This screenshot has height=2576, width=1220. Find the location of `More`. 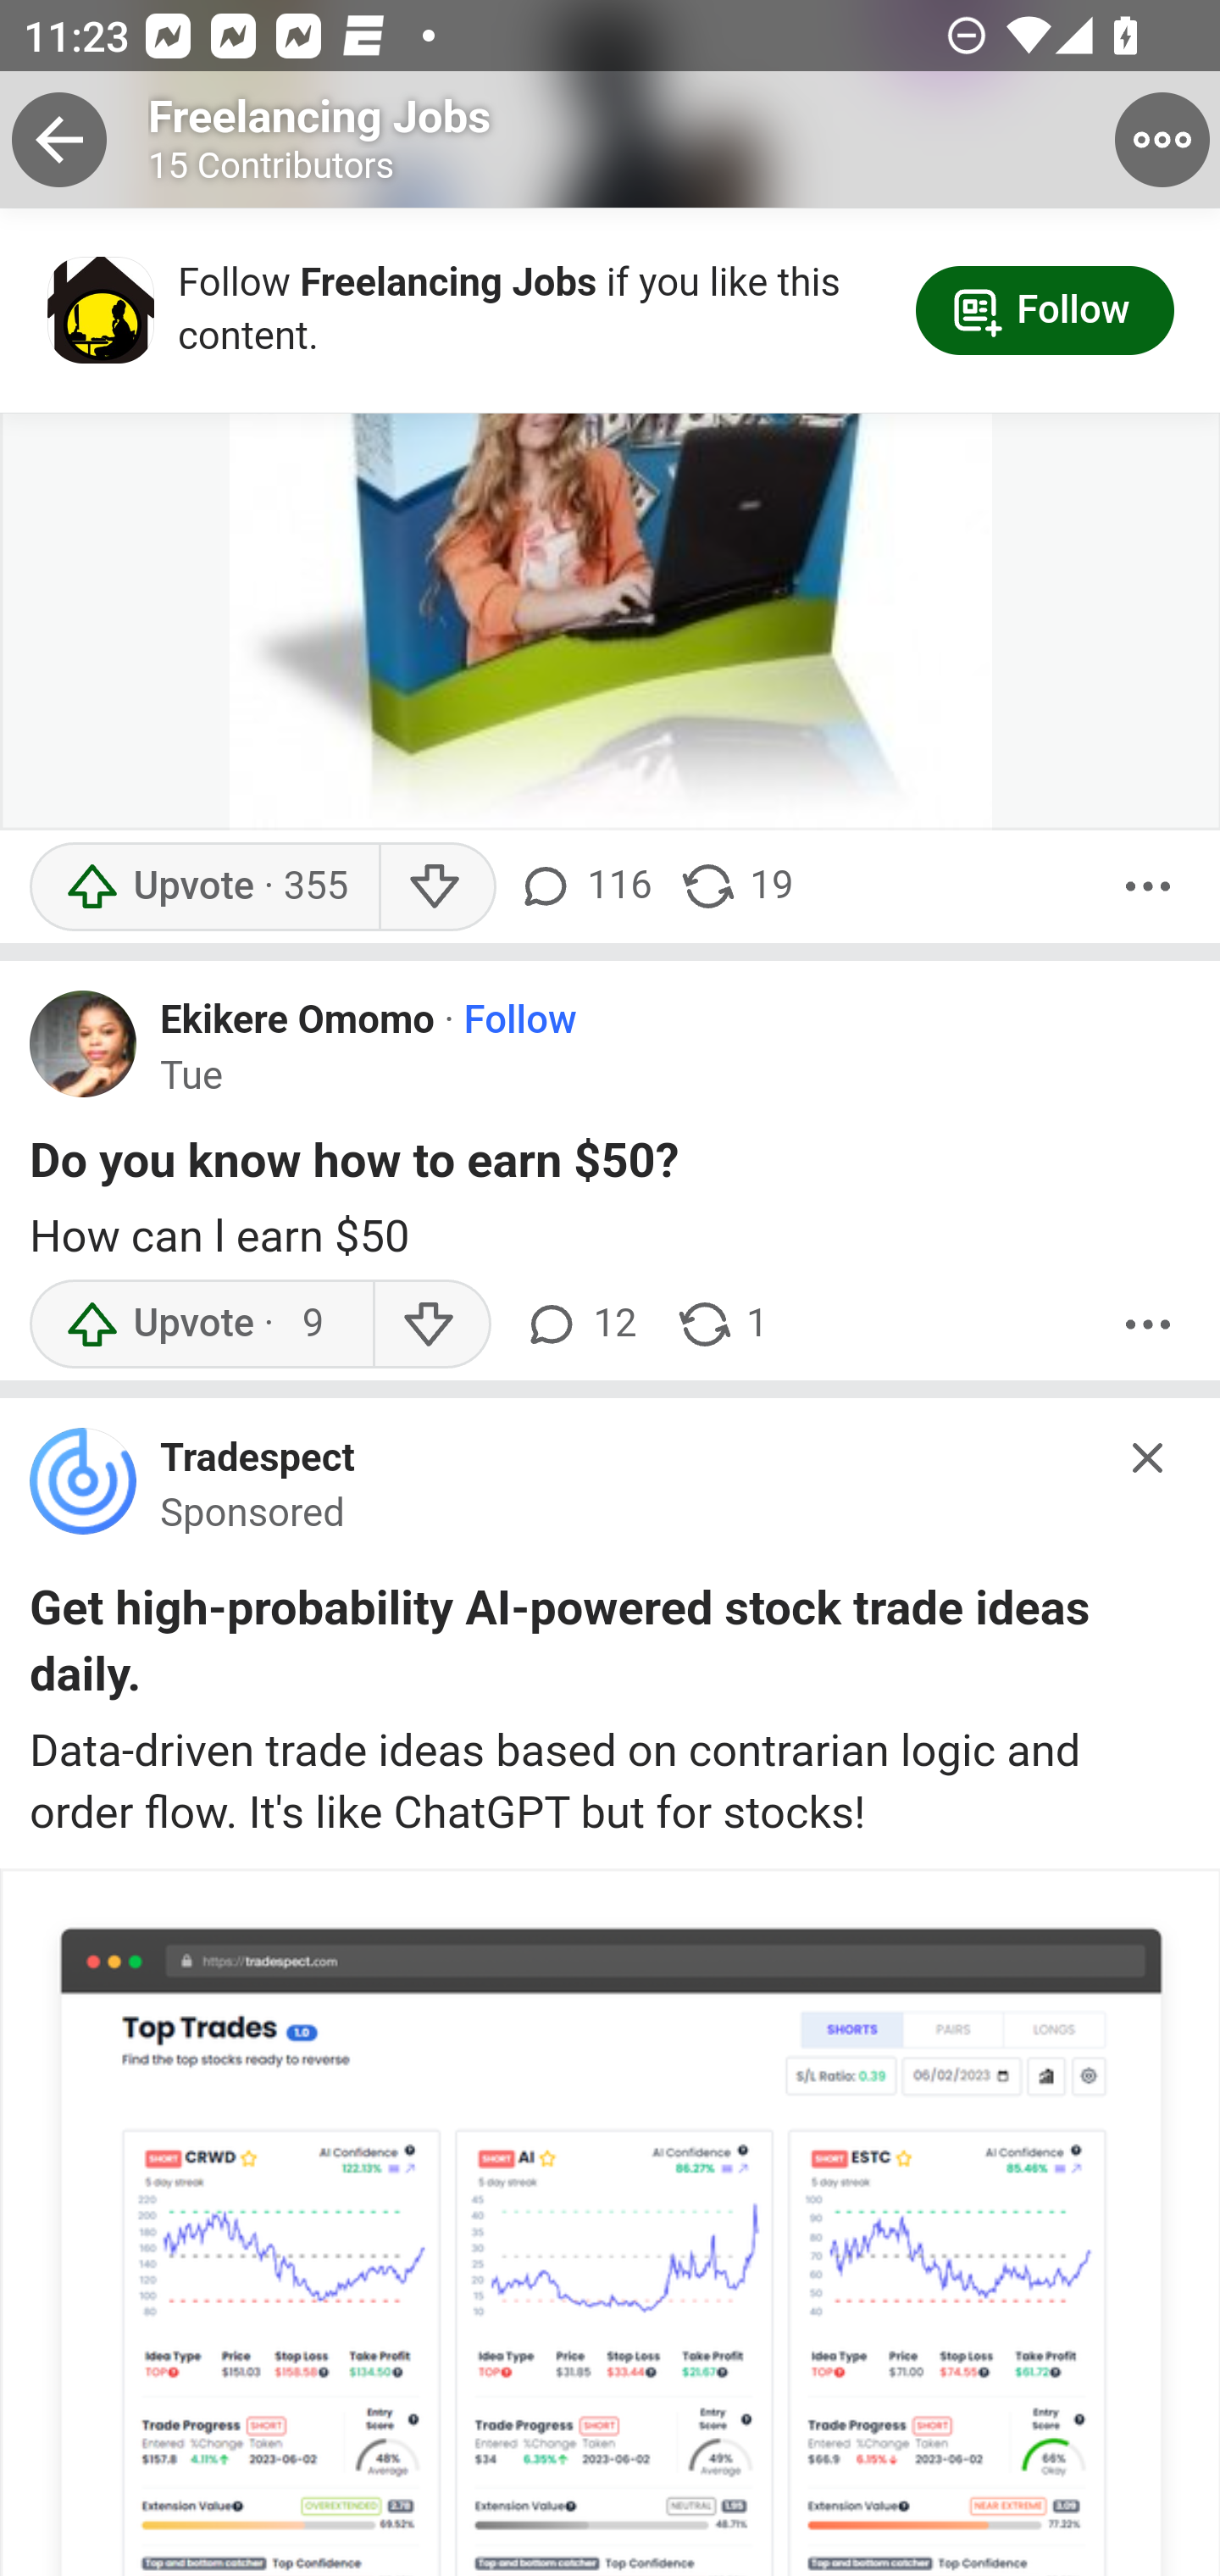

More is located at coordinates (1148, 1326).